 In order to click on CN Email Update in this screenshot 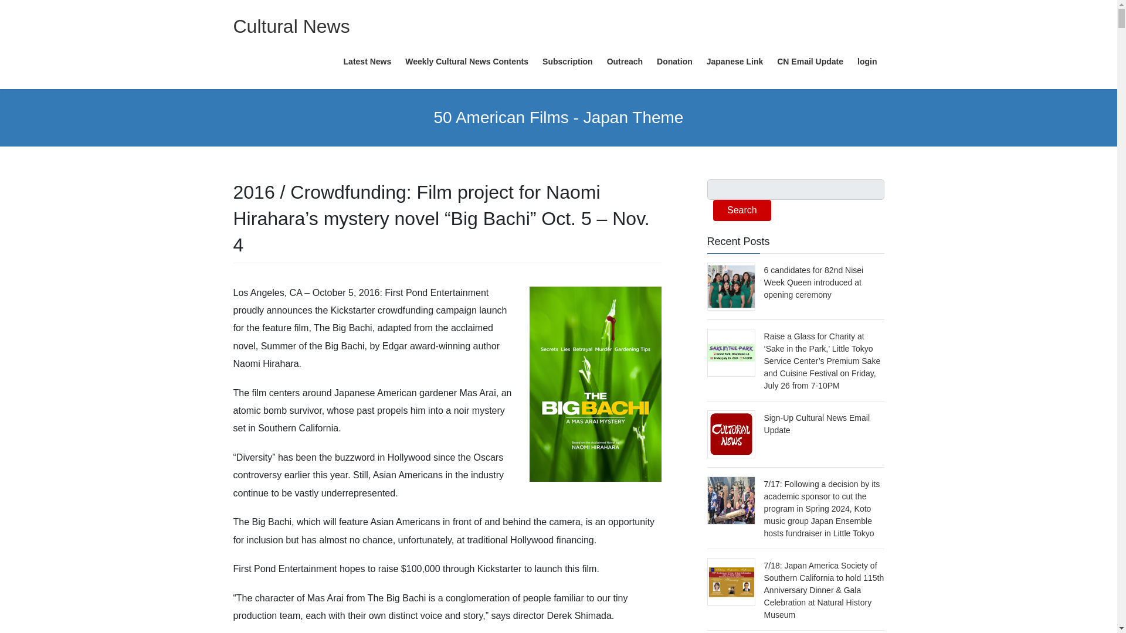, I will do `click(810, 62)`.